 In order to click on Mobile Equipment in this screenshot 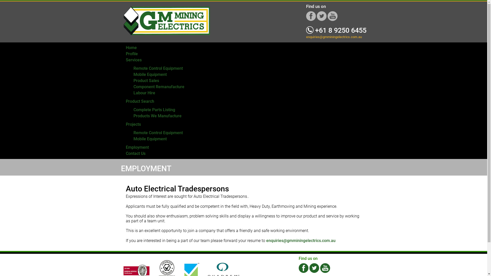, I will do `click(150, 75)`.